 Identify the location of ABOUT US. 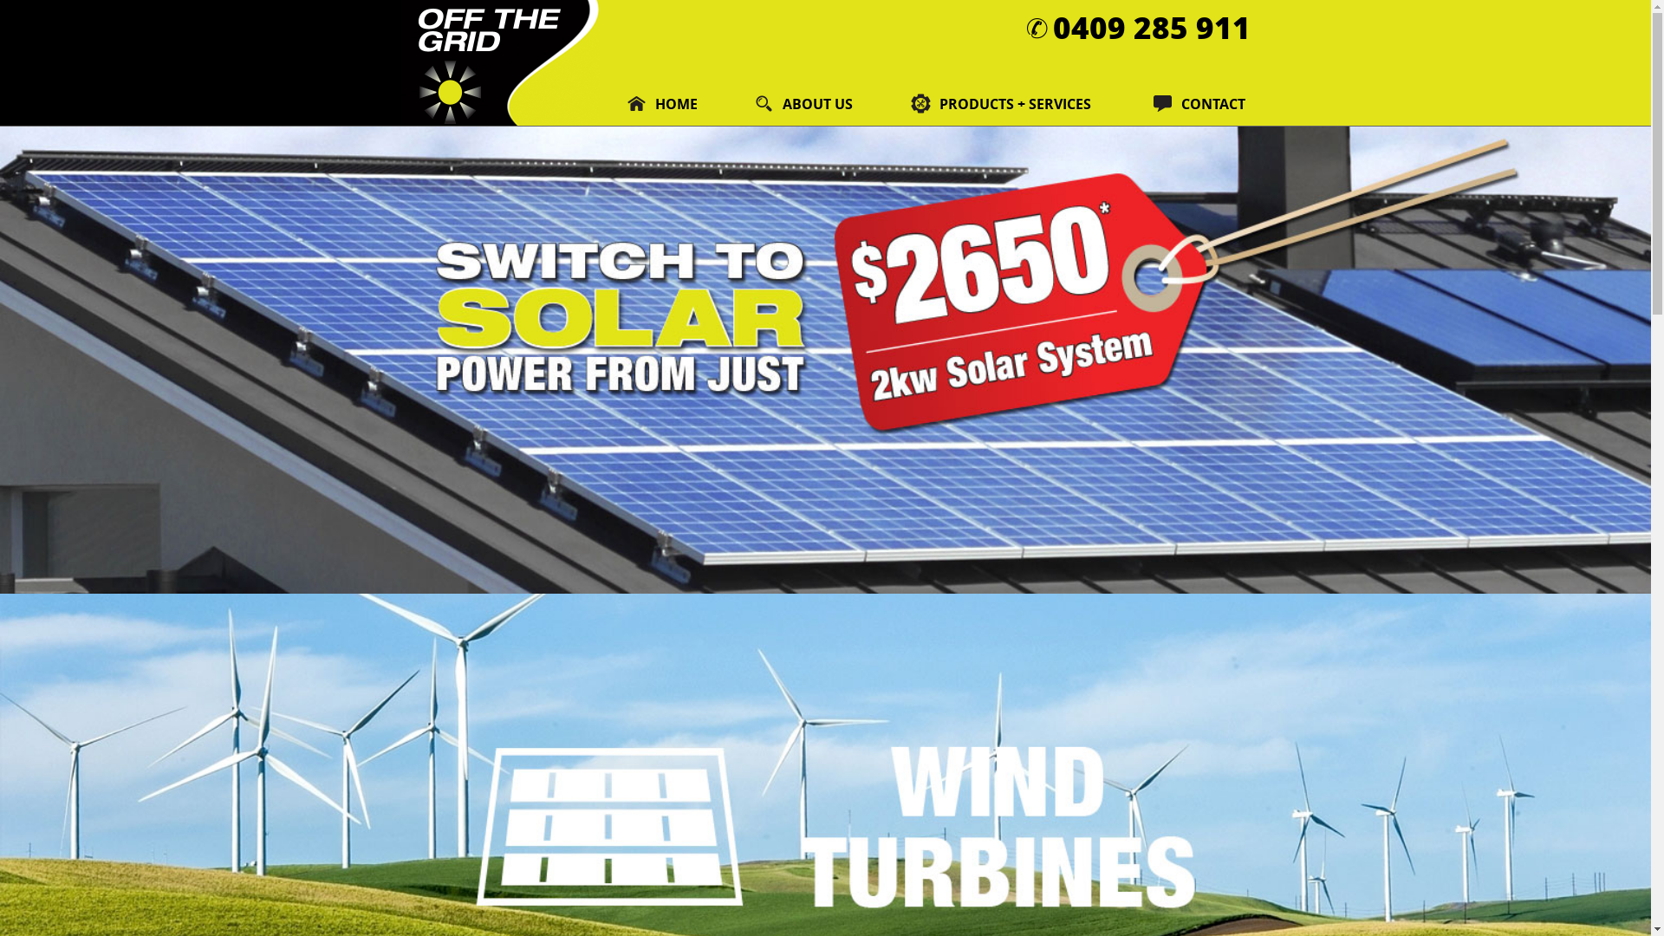
(806, 104).